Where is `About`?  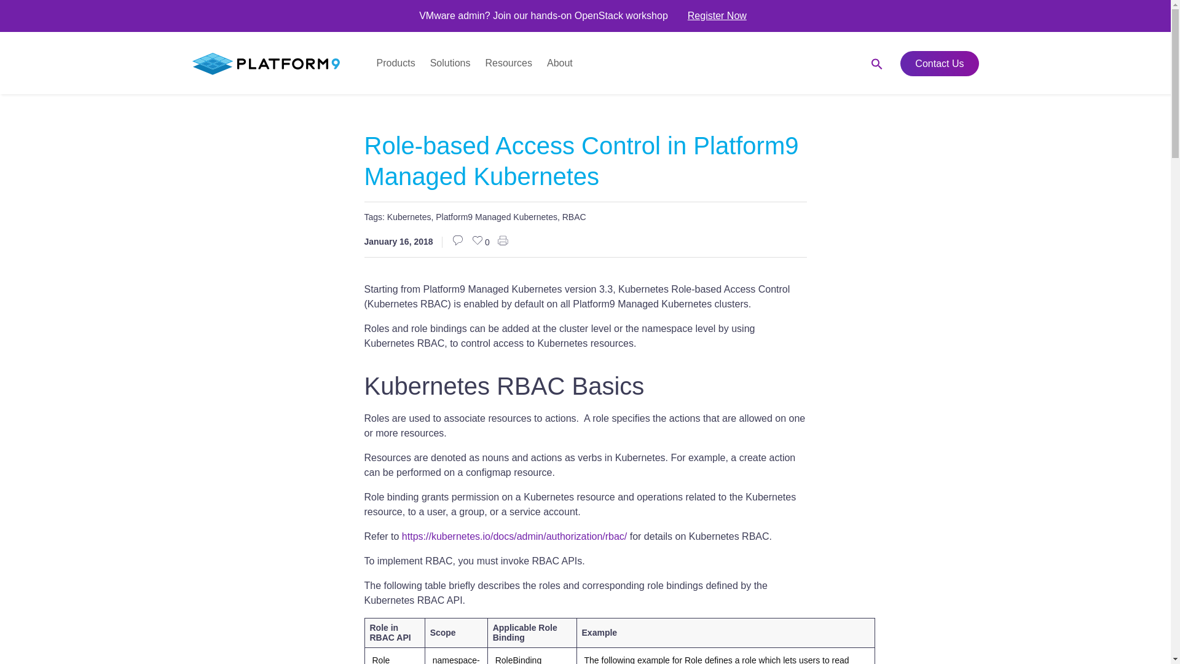 About is located at coordinates (559, 63).